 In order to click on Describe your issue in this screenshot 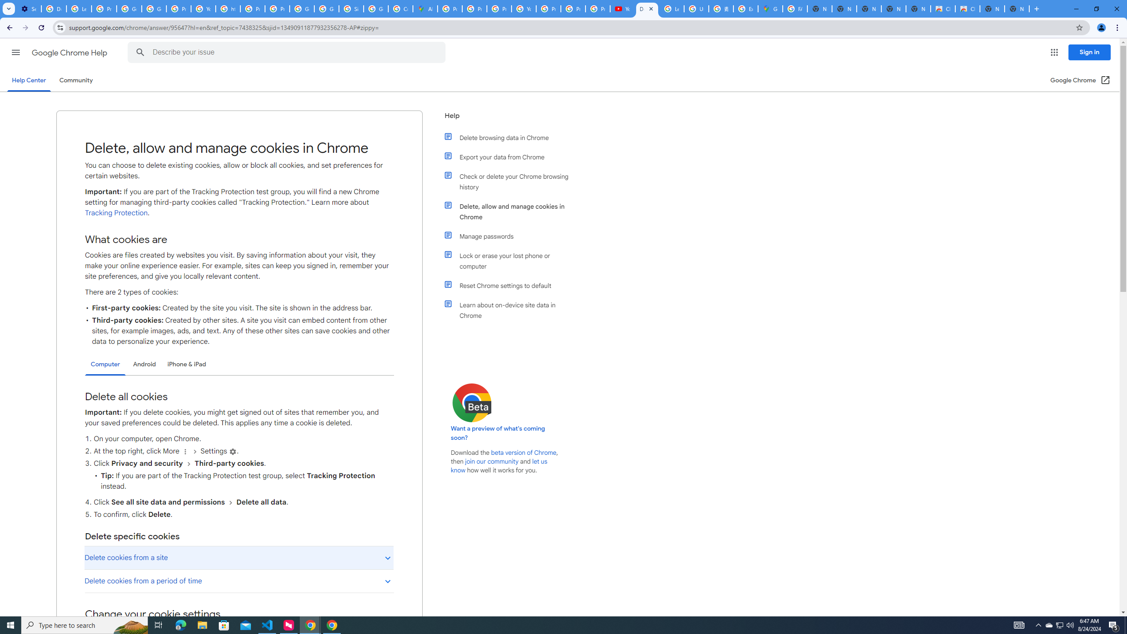, I will do `click(288, 52)`.